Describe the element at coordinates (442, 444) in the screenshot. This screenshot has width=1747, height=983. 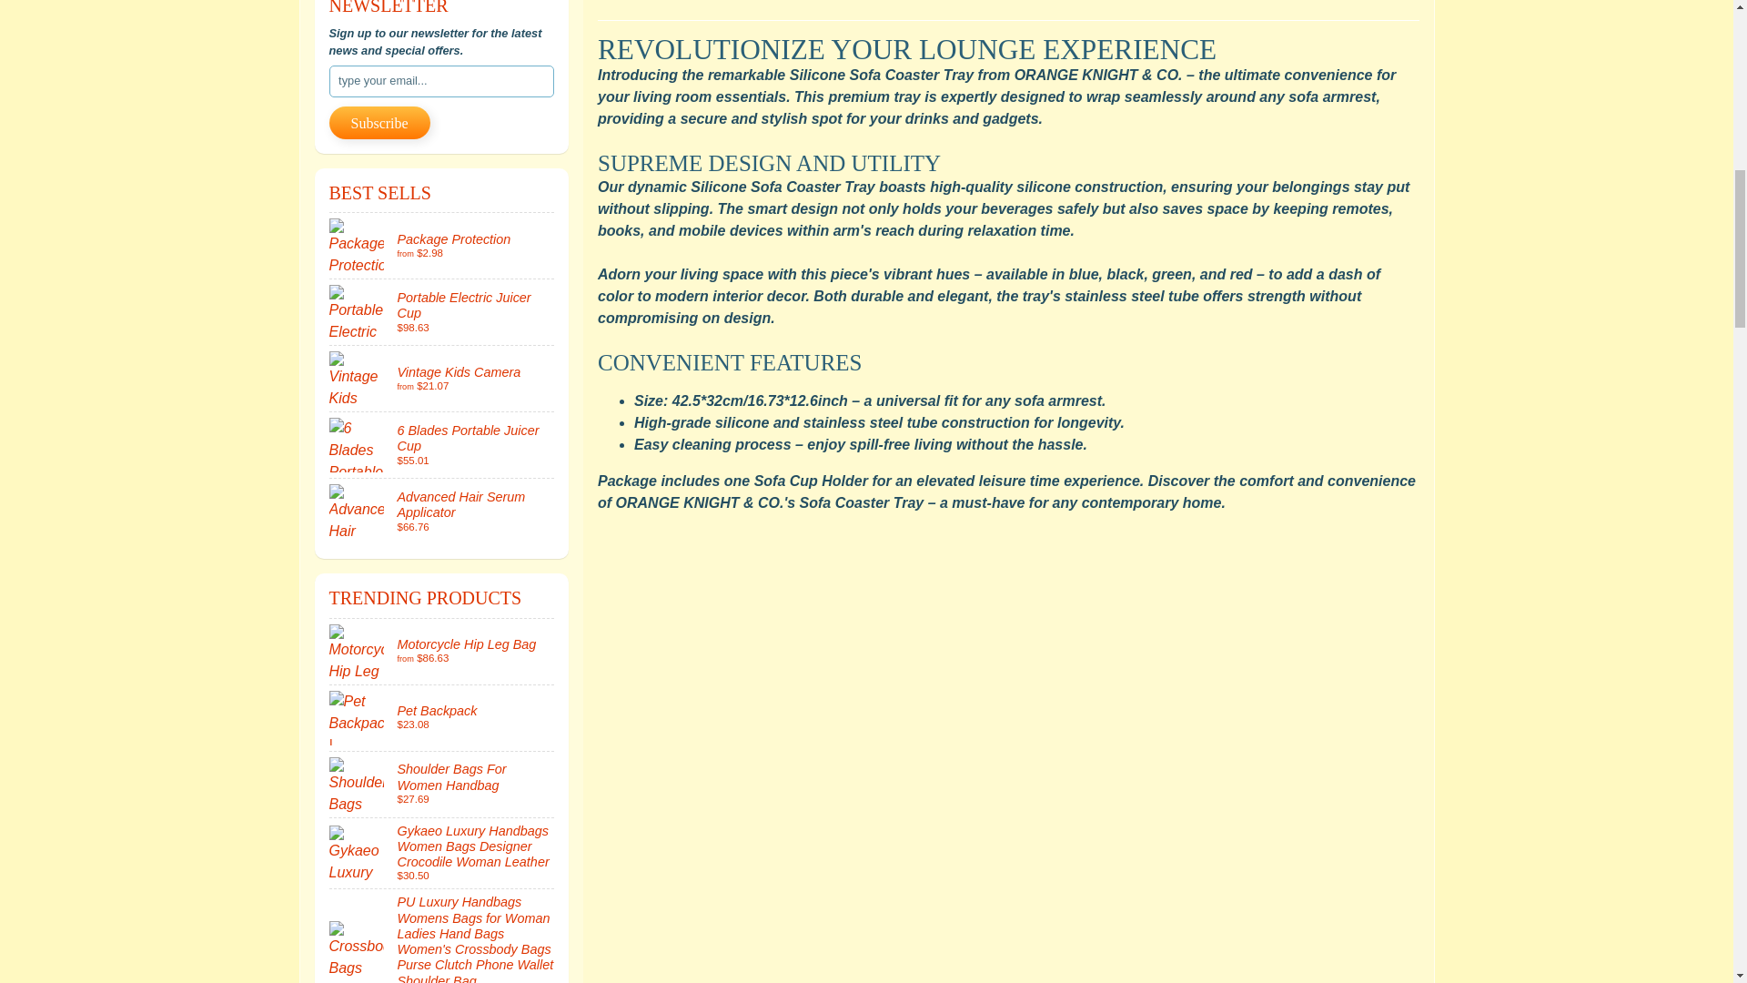
I see `6 Blades Portable Juicer Cup` at that location.